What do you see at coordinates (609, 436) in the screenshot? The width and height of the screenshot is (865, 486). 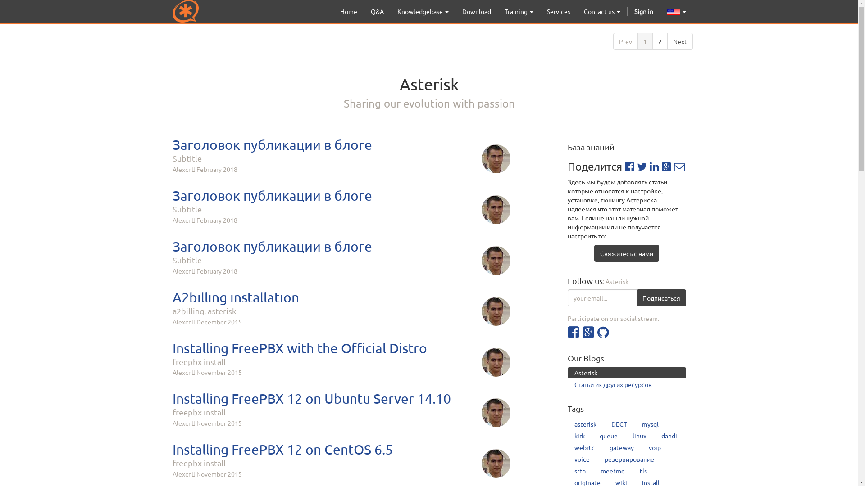 I see `queue` at bounding box center [609, 436].